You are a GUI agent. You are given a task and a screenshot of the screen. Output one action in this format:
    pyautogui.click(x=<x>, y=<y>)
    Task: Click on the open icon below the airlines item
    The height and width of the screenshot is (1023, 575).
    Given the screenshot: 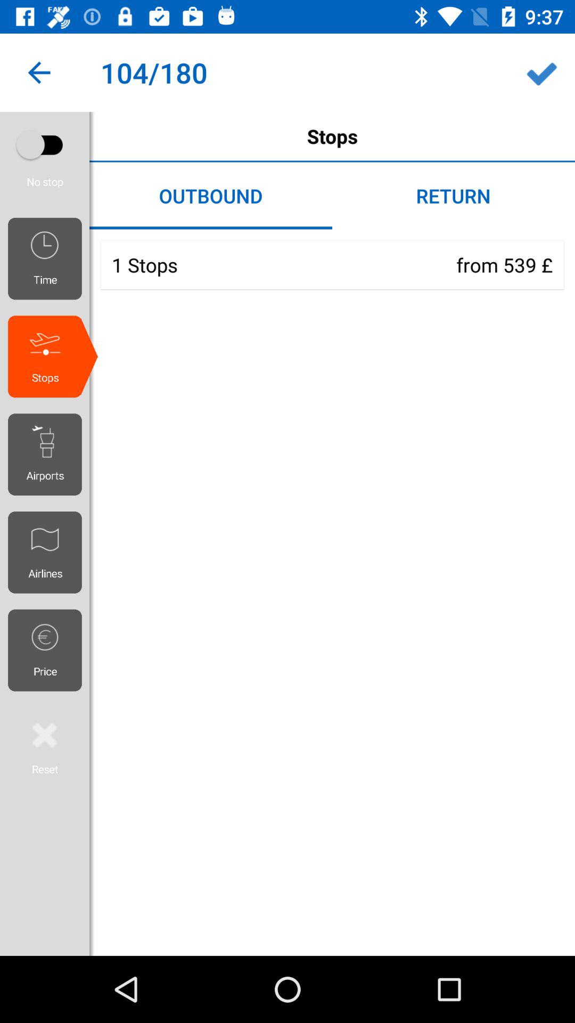 What is the action you would take?
    pyautogui.click(x=49, y=650)
    